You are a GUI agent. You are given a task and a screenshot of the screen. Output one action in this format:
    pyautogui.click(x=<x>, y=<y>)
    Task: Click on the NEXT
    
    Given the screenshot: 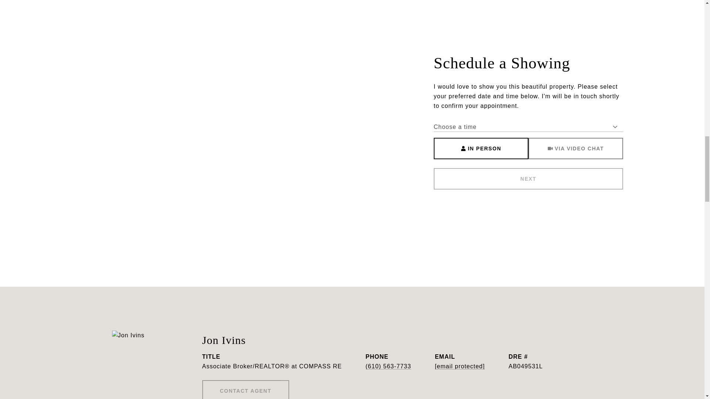 What is the action you would take?
    pyautogui.click(x=528, y=179)
    